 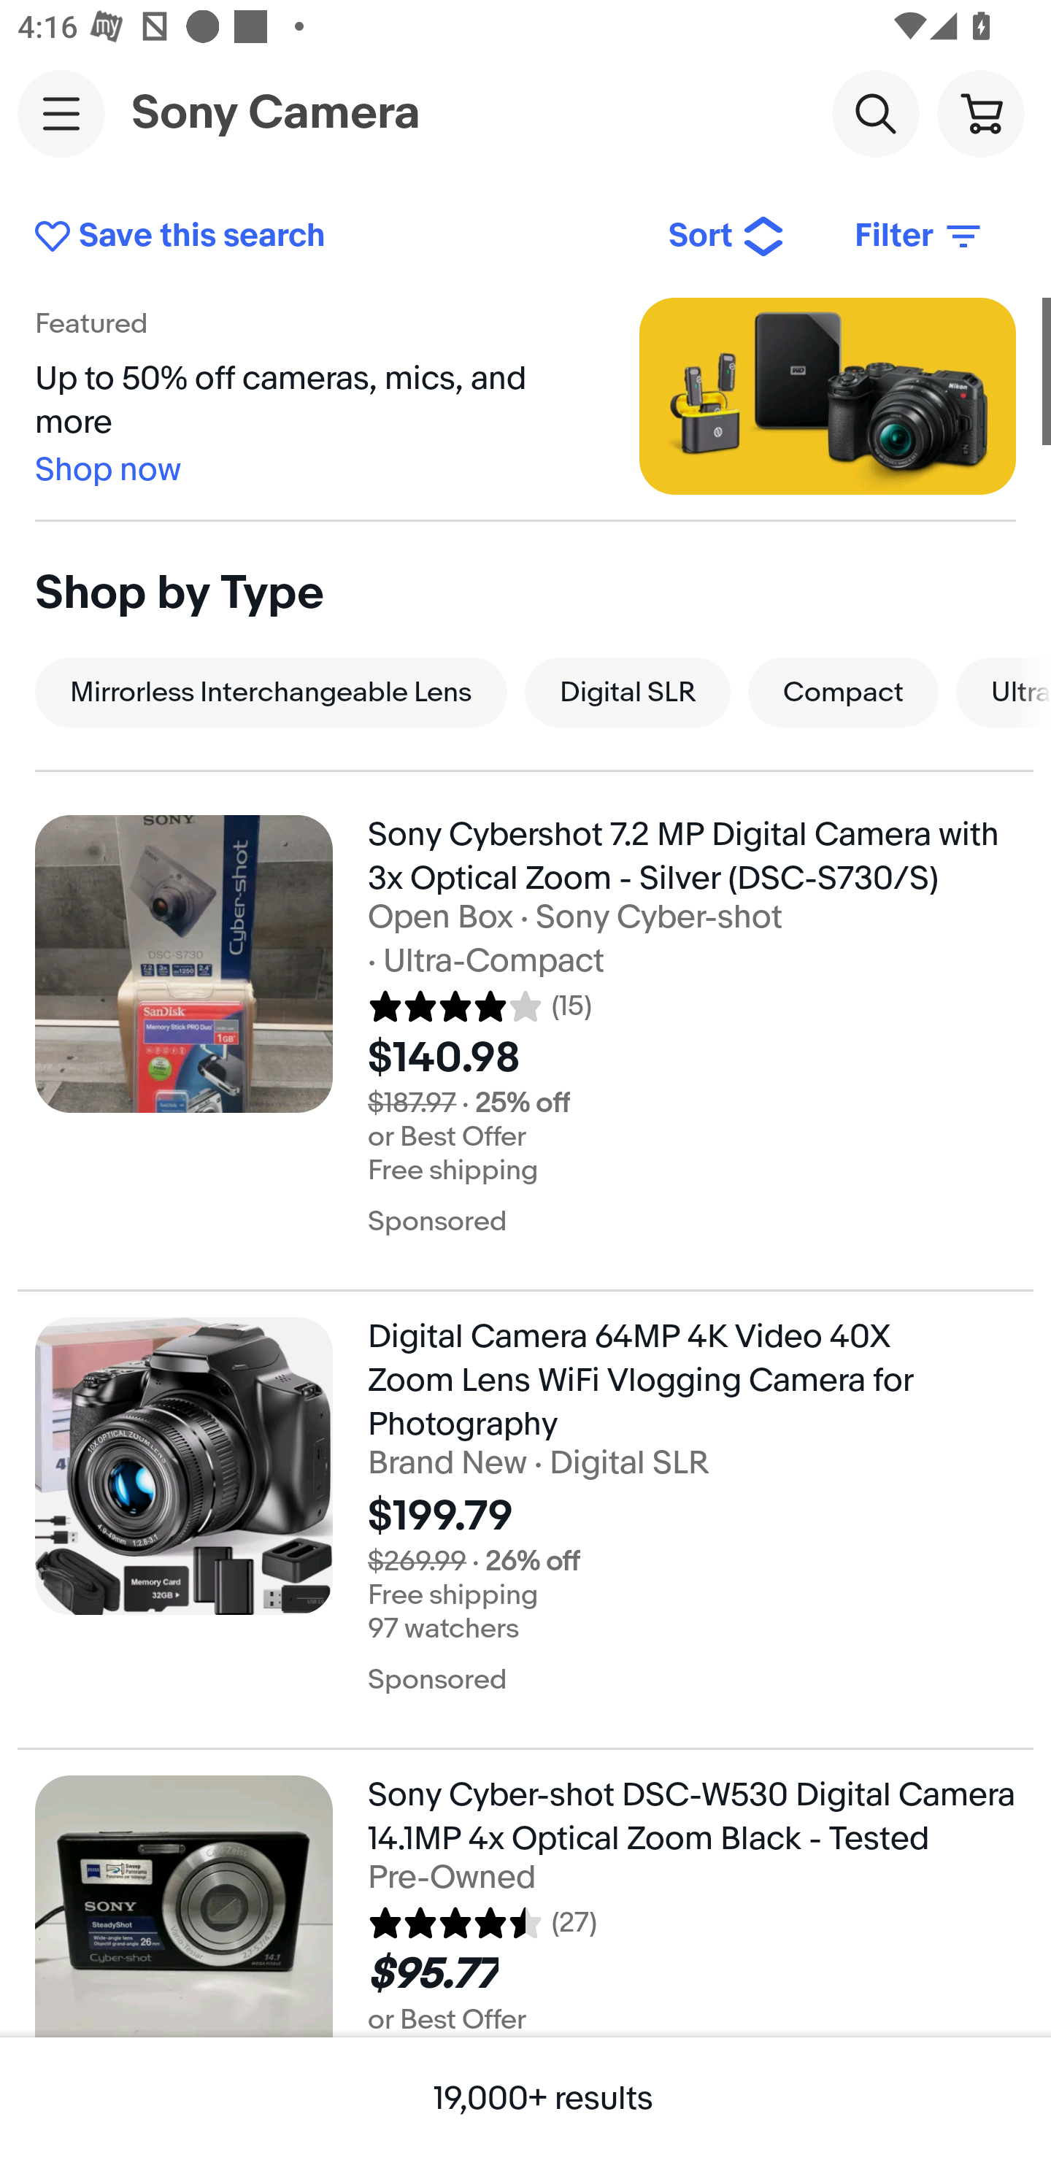 I want to click on Sort, so click(x=727, y=236).